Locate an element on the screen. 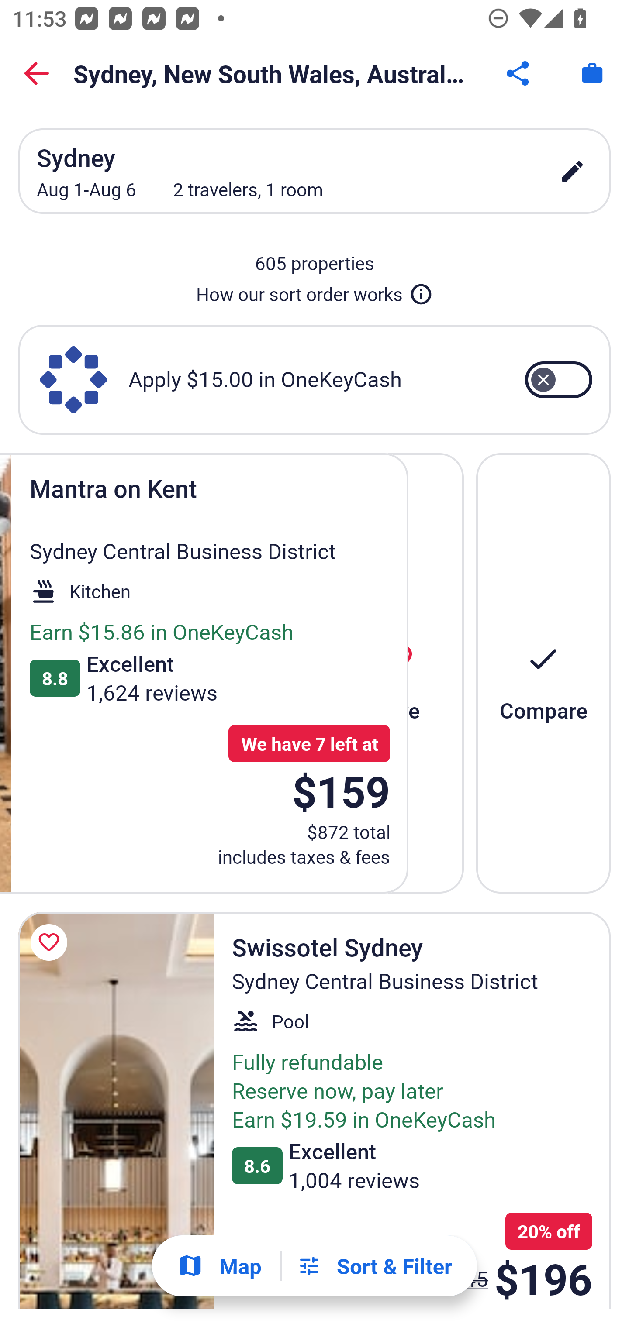 The width and height of the screenshot is (629, 1327). Swissotel Sydney is located at coordinates (116, 1110).